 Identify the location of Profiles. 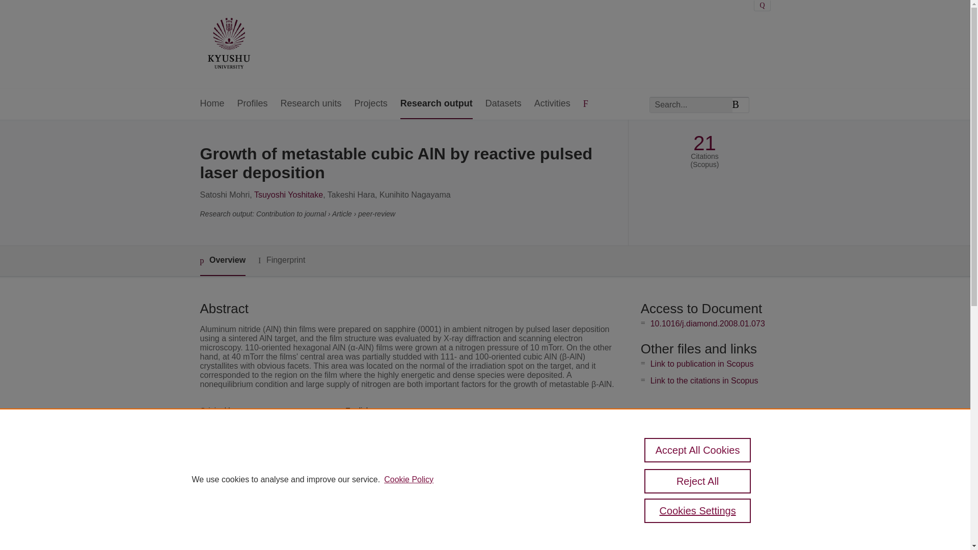
(253, 104).